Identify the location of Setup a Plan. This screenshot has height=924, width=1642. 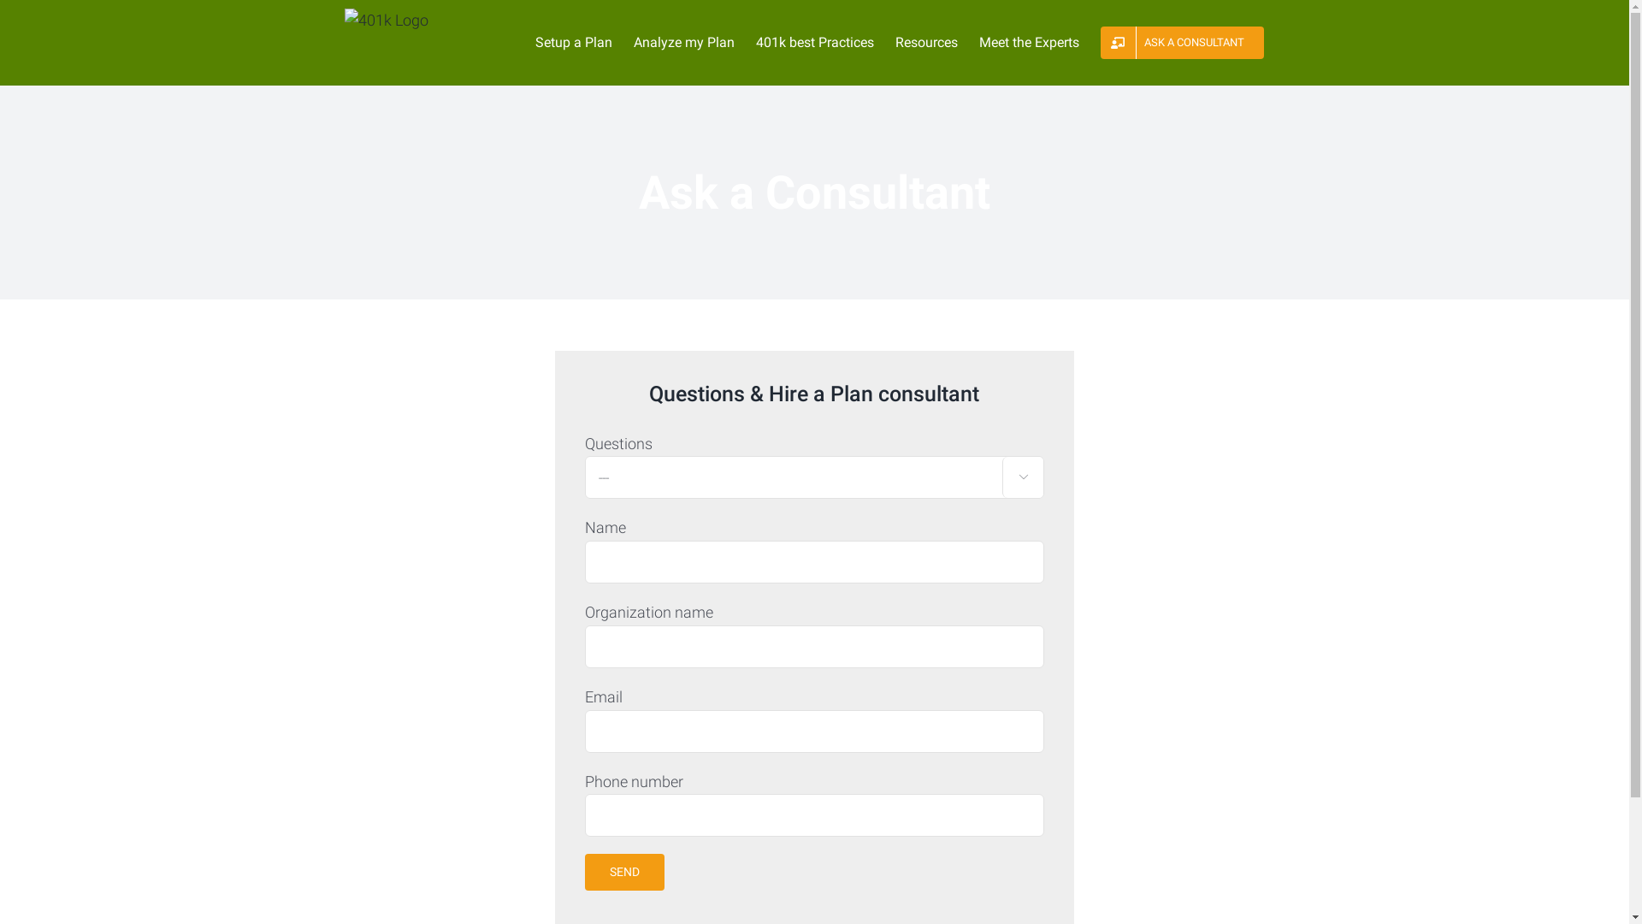
(574, 43).